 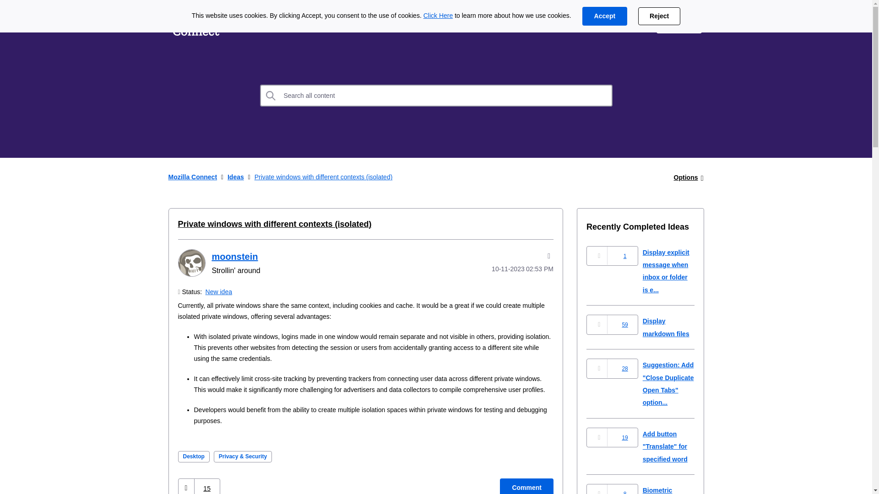 I want to click on Accept, so click(x=604, y=16).